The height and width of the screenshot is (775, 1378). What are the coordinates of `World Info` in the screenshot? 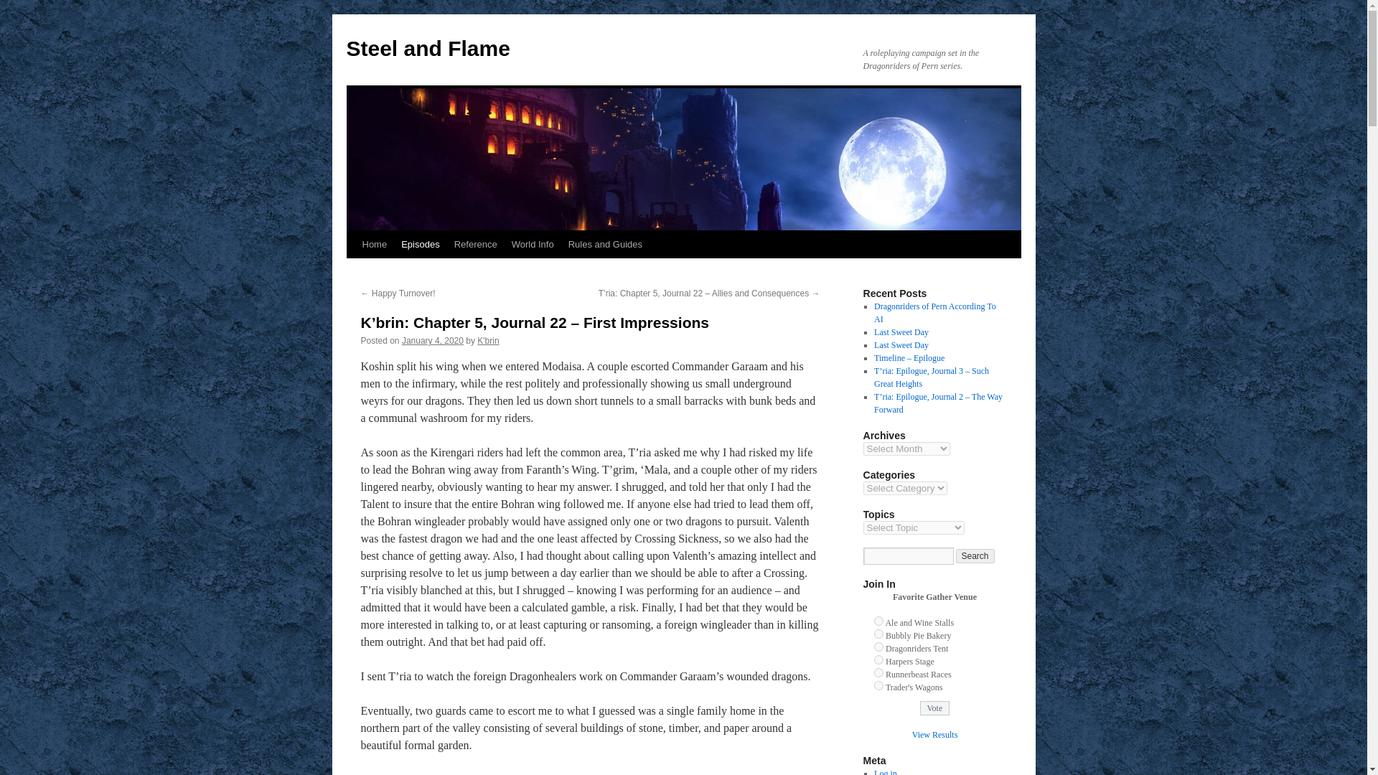 It's located at (533, 244).